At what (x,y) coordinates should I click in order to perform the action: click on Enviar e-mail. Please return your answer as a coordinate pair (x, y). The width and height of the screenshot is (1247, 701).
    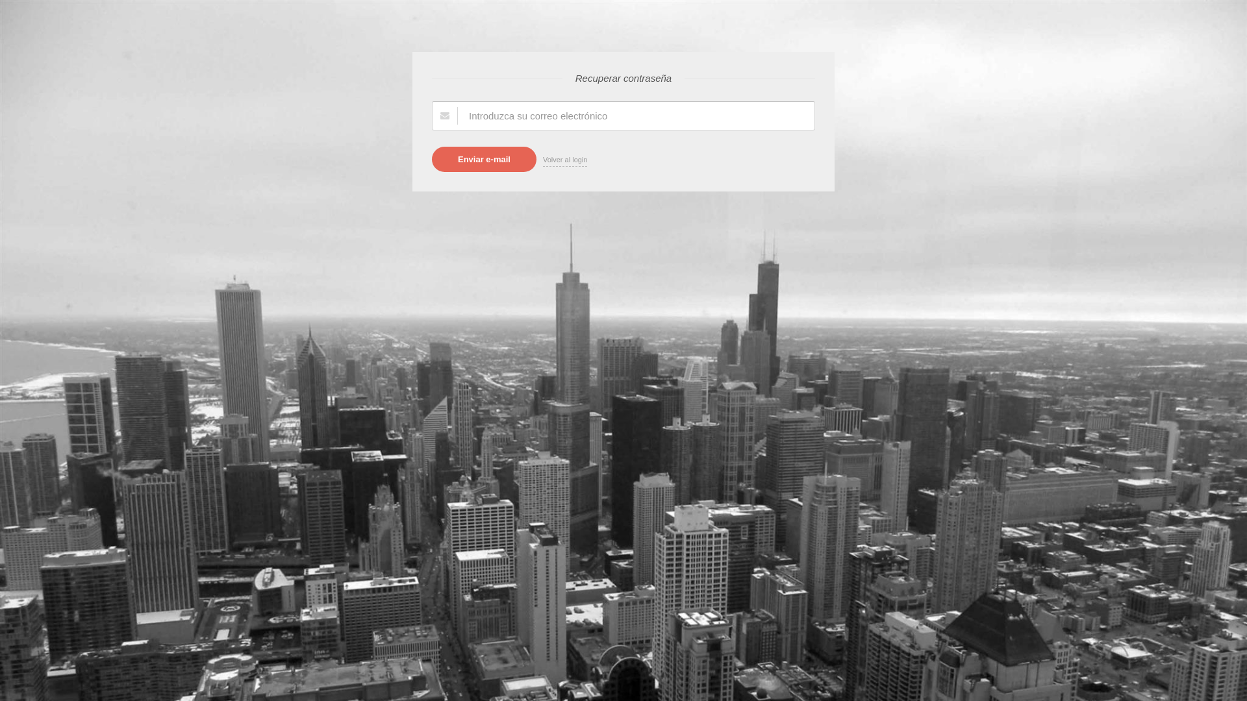
    Looking at the image, I should click on (485, 160).